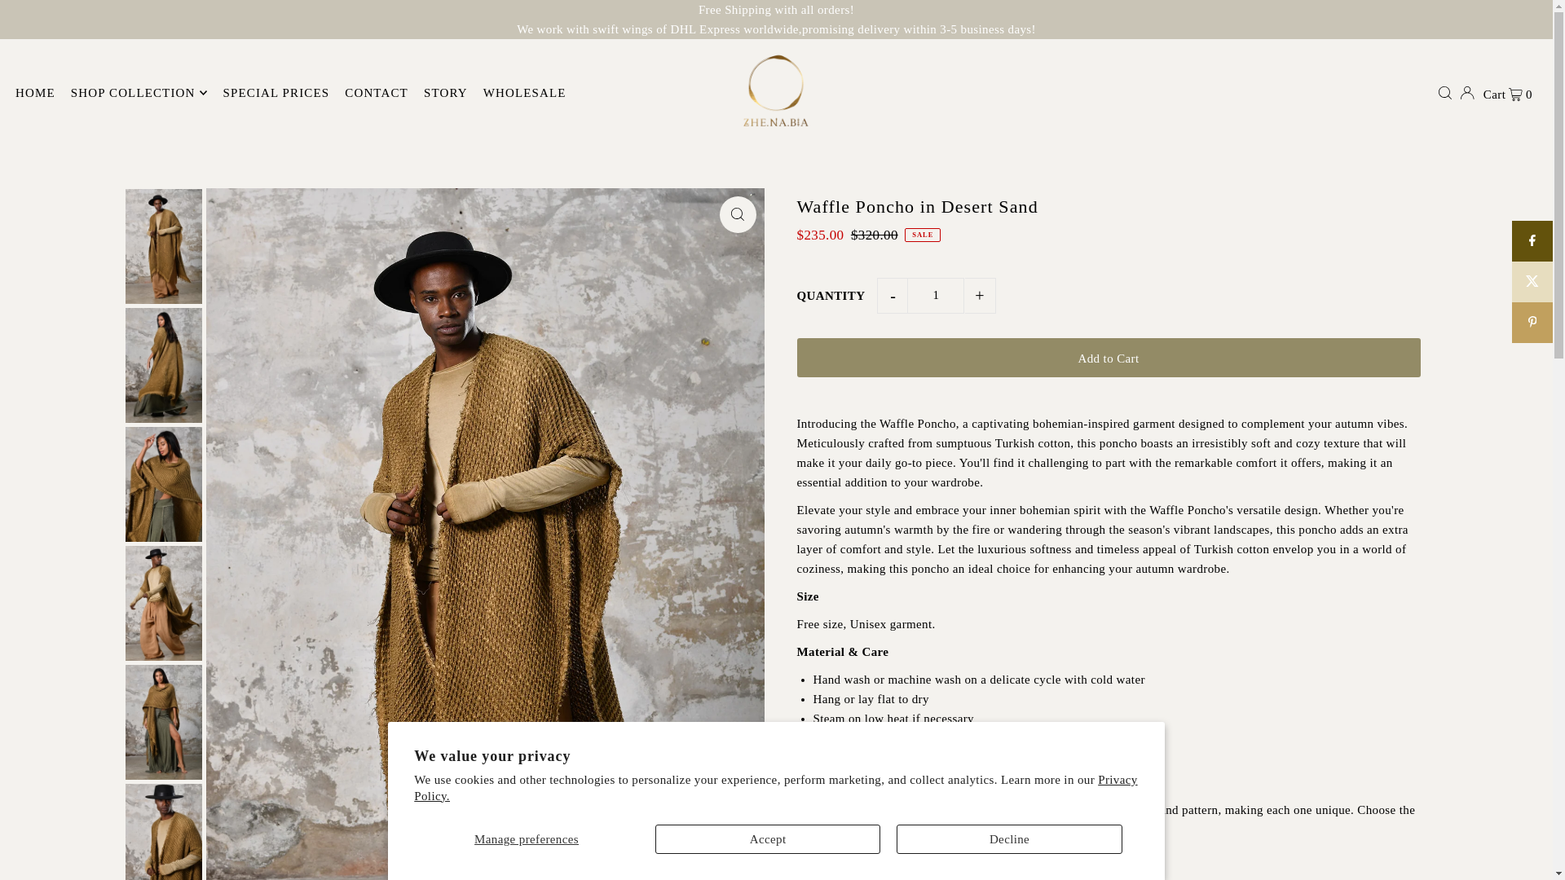 The height and width of the screenshot is (880, 1565). What do you see at coordinates (768, 838) in the screenshot?
I see `Accept` at bounding box center [768, 838].